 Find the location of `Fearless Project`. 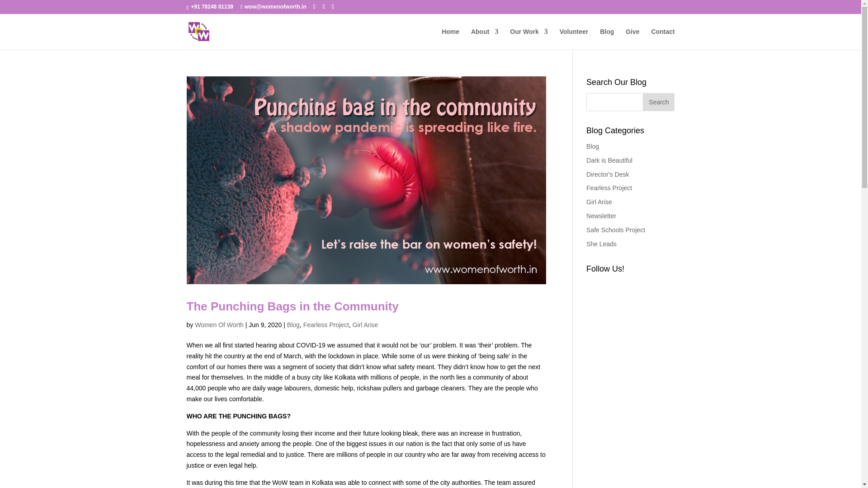

Fearless Project is located at coordinates (325, 324).